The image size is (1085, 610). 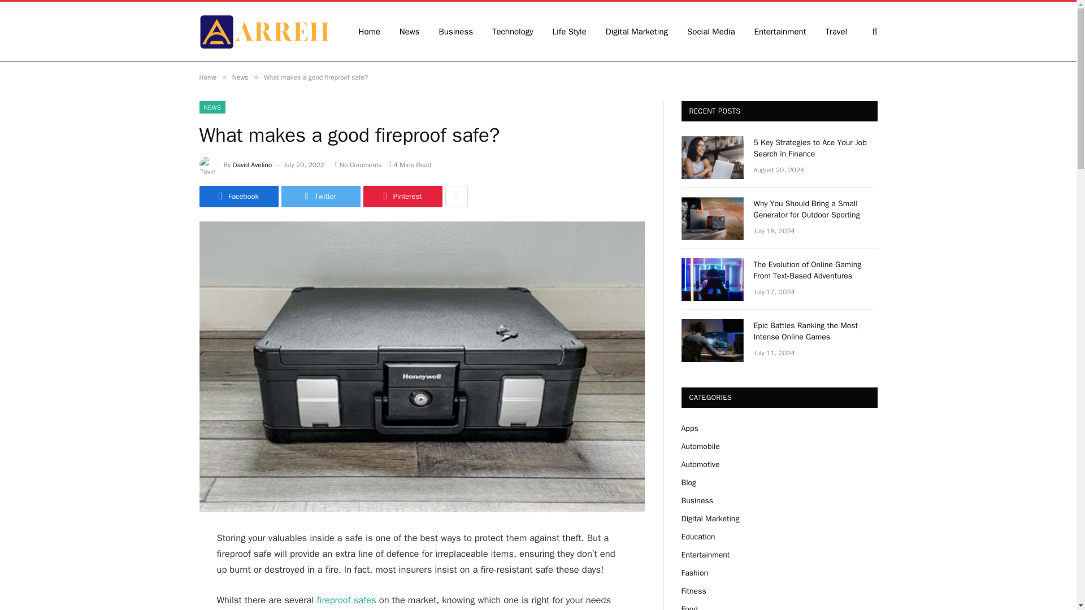 What do you see at coordinates (636, 32) in the screenshot?
I see `Digital Marketing` at bounding box center [636, 32].